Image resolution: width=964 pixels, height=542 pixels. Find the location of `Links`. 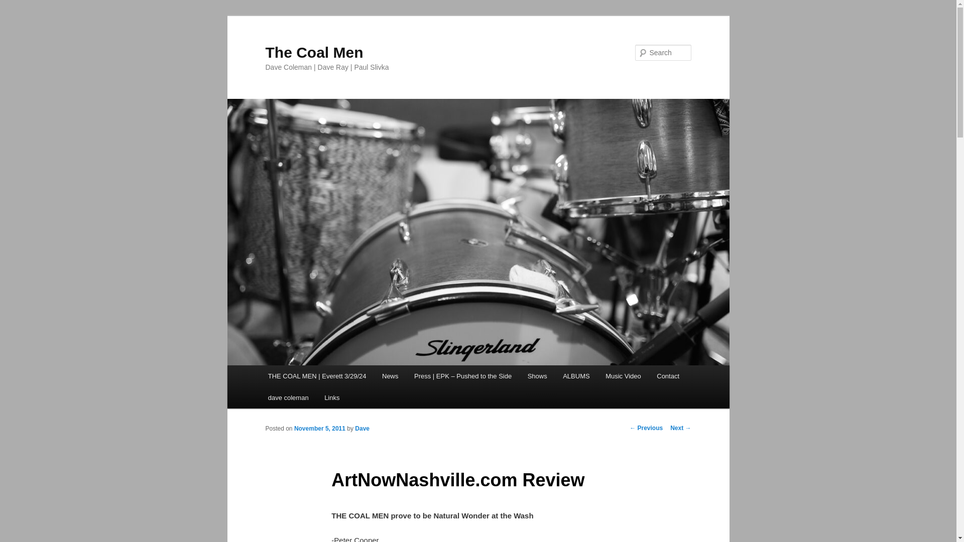

Links is located at coordinates (331, 397).